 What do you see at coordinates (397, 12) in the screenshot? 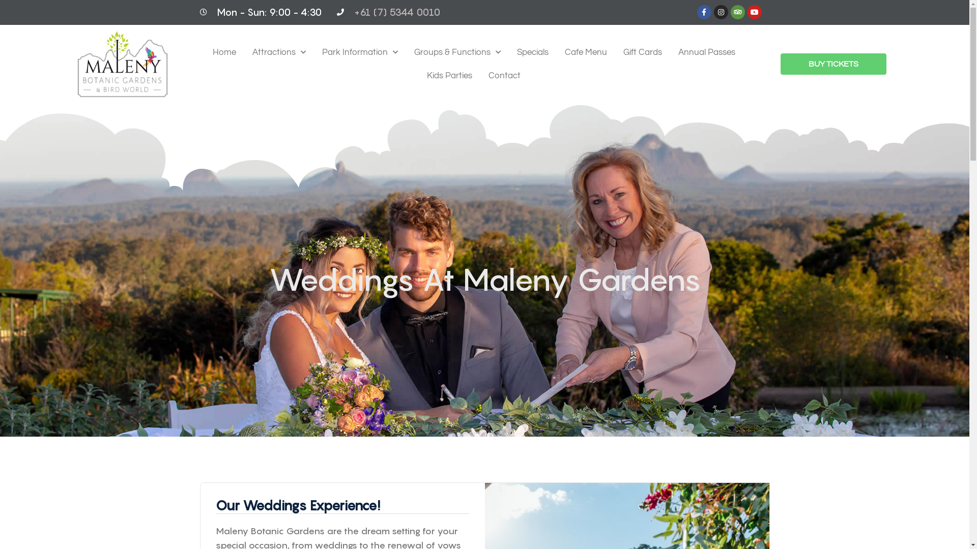
I see `+61 (7) 5344 0010` at bounding box center [397, 12].